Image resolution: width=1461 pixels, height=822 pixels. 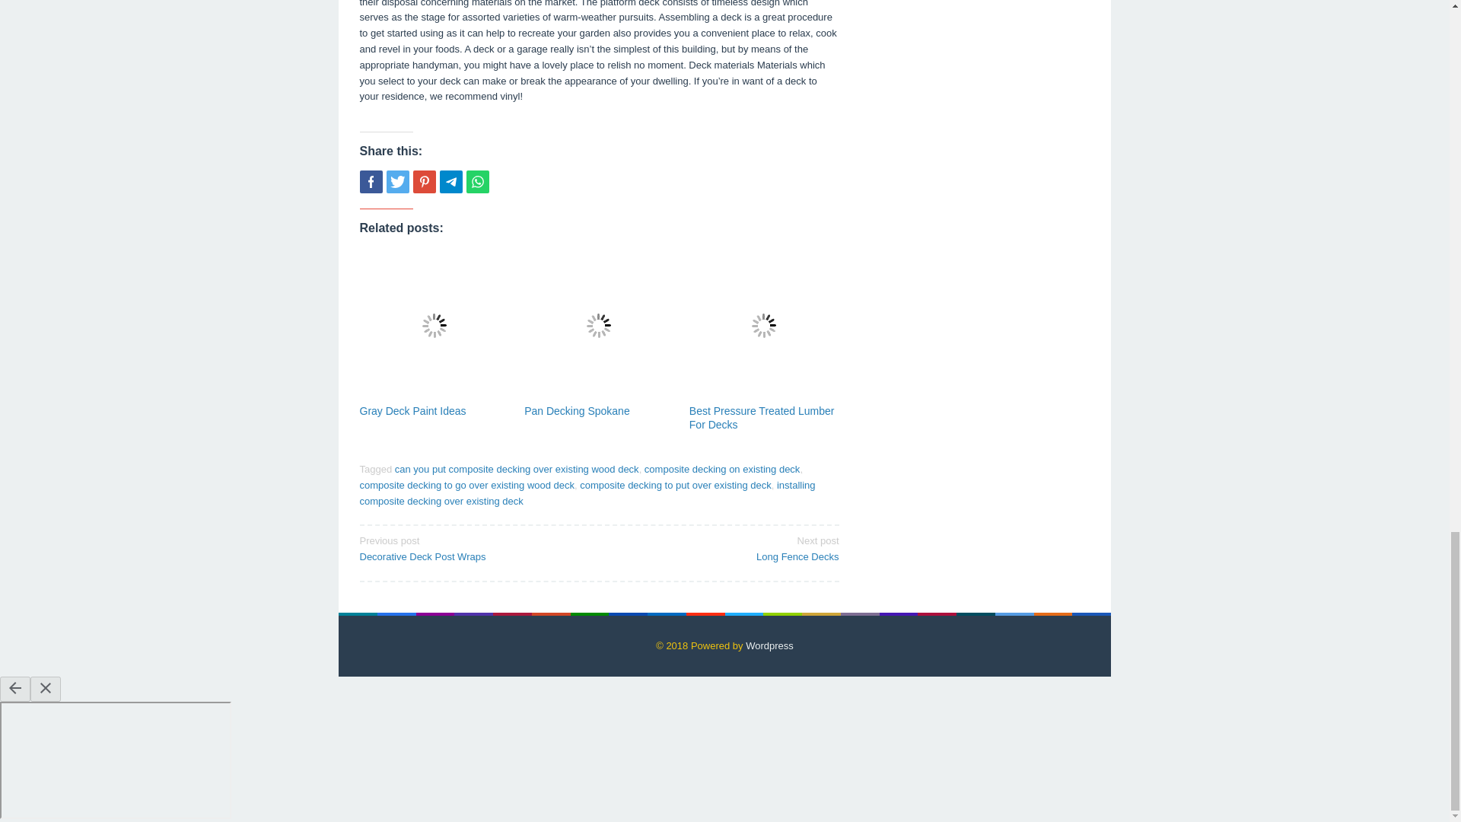 I want to click on Pan Decking Spokane, so click(x=476, y=181).